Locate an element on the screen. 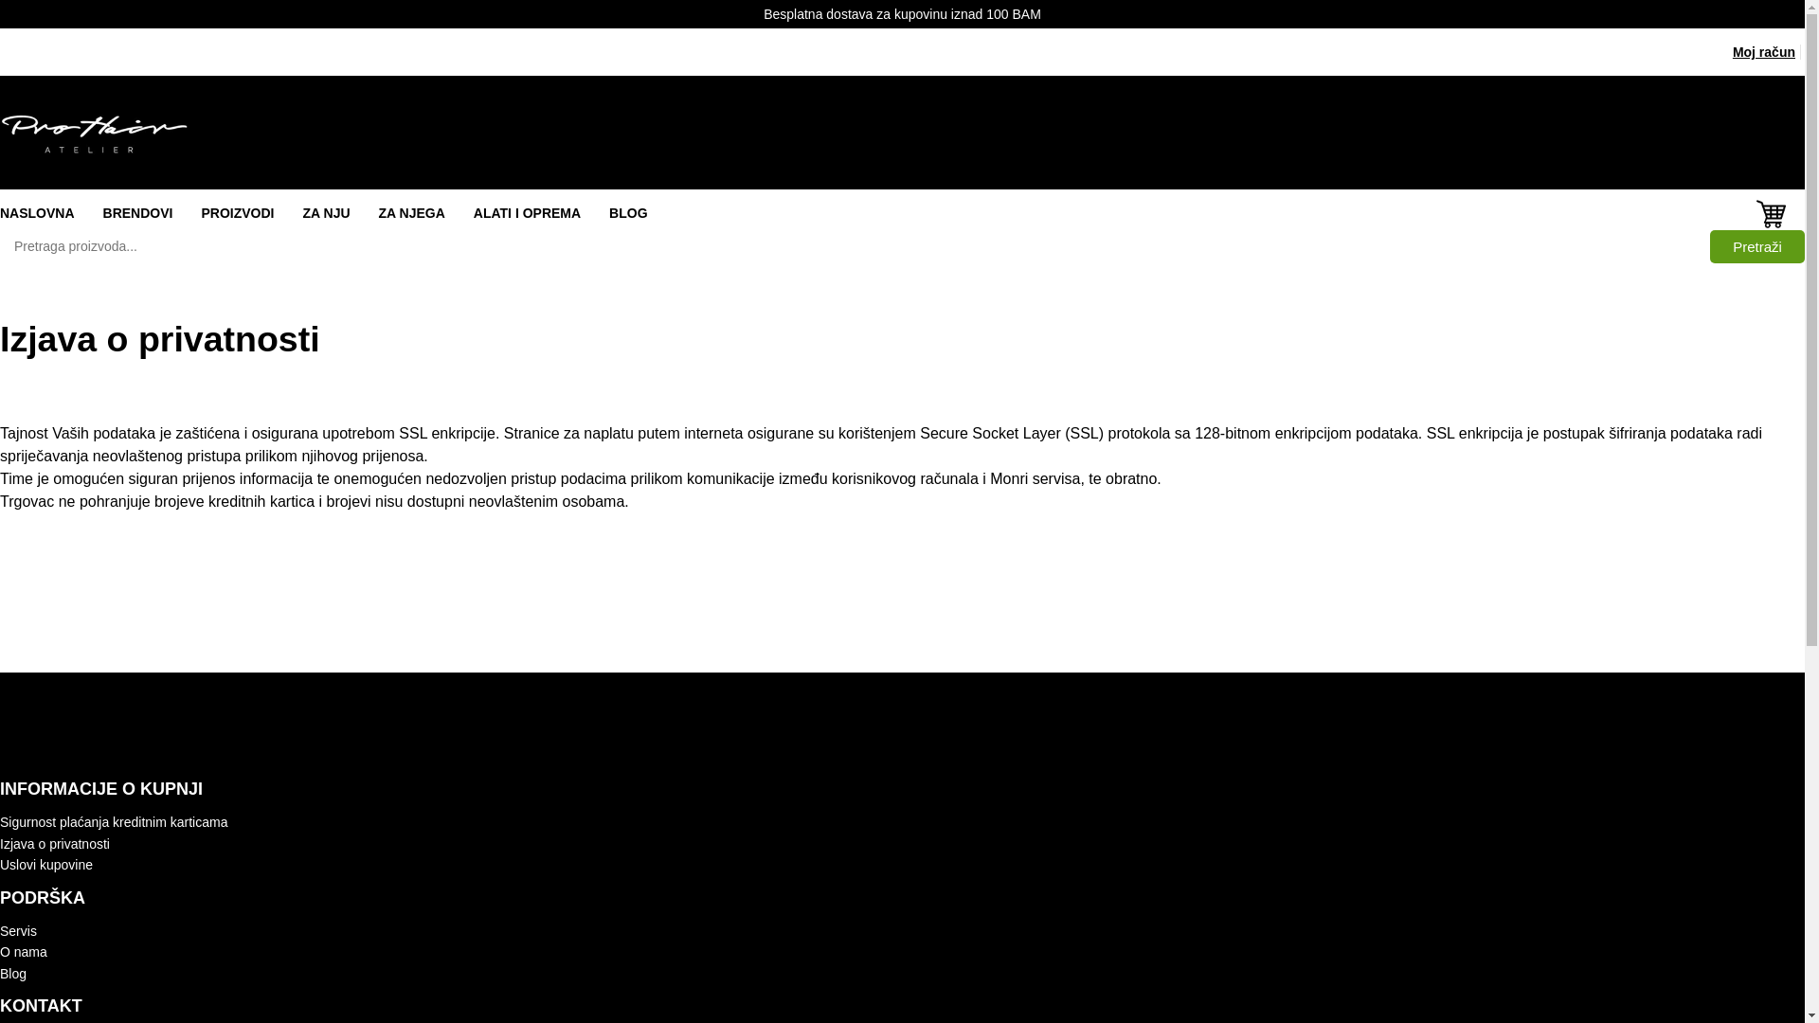 The height and width of the screenshot is (1023, 1819). Izjava o privatnosti is located at coordinates (55, 843).